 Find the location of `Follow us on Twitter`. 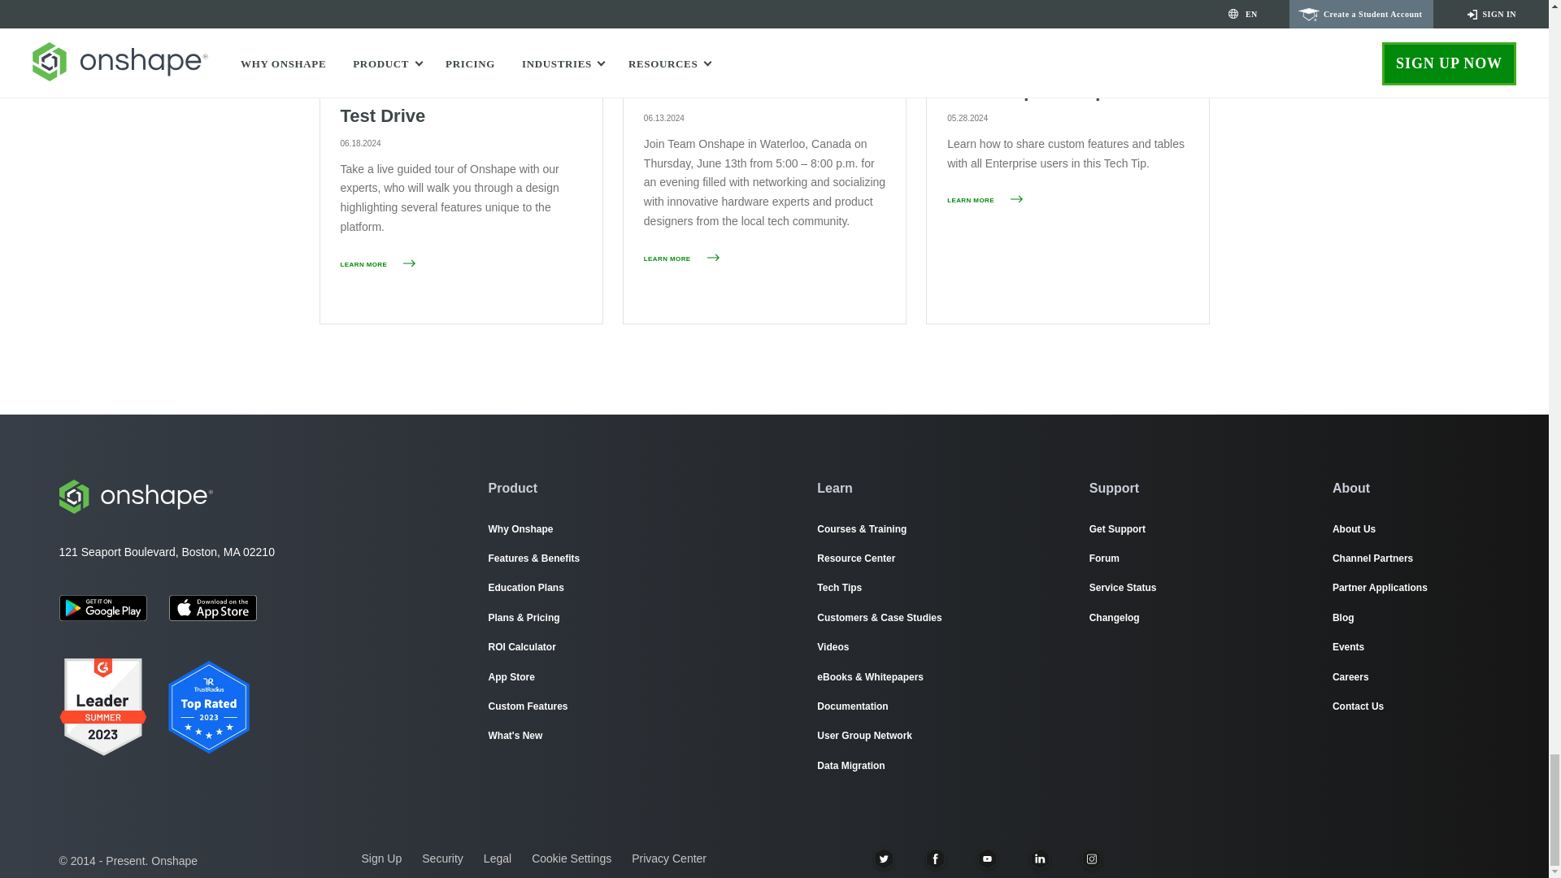

Follow us on Twitter is located at coordinates (883, 858).